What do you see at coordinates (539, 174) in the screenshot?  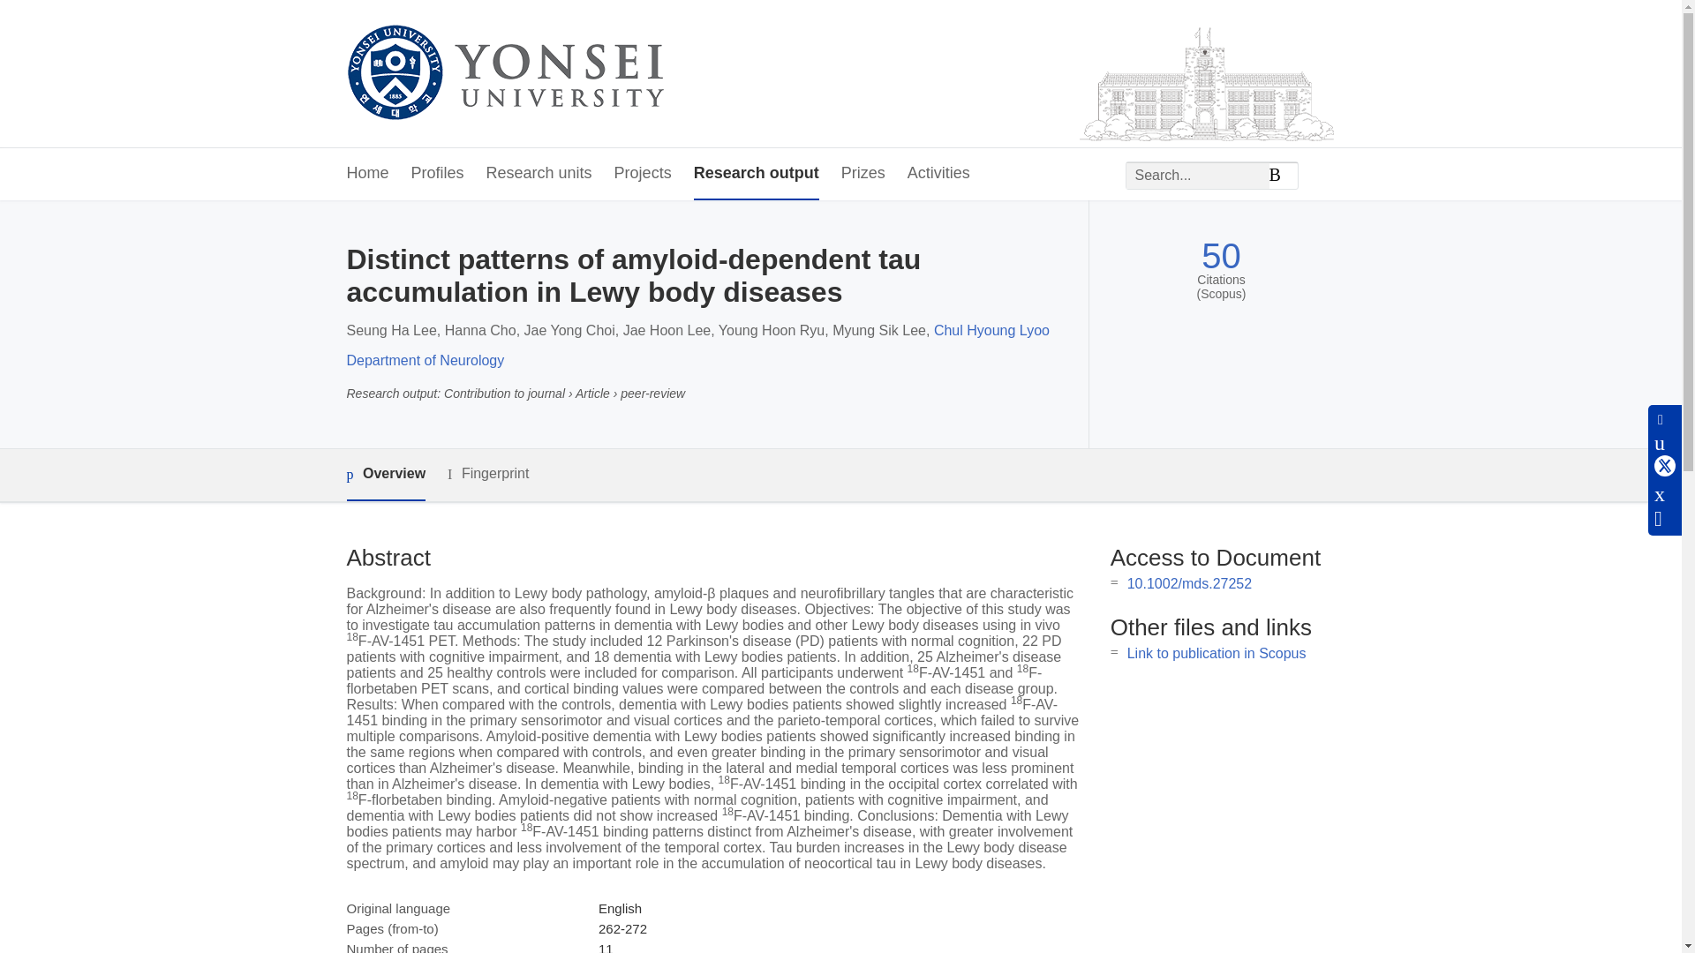 I see `Research units` at bounding box center [539, 174].